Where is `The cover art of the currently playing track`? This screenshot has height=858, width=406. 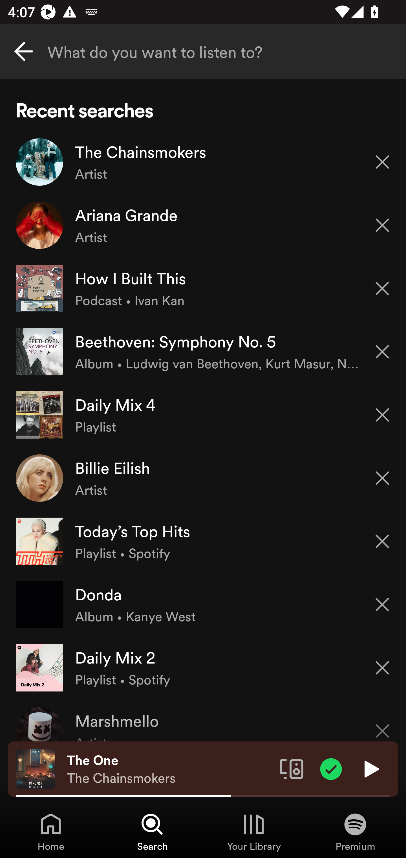 The cover art of the currently playing track is located at coordinates (36, 769).